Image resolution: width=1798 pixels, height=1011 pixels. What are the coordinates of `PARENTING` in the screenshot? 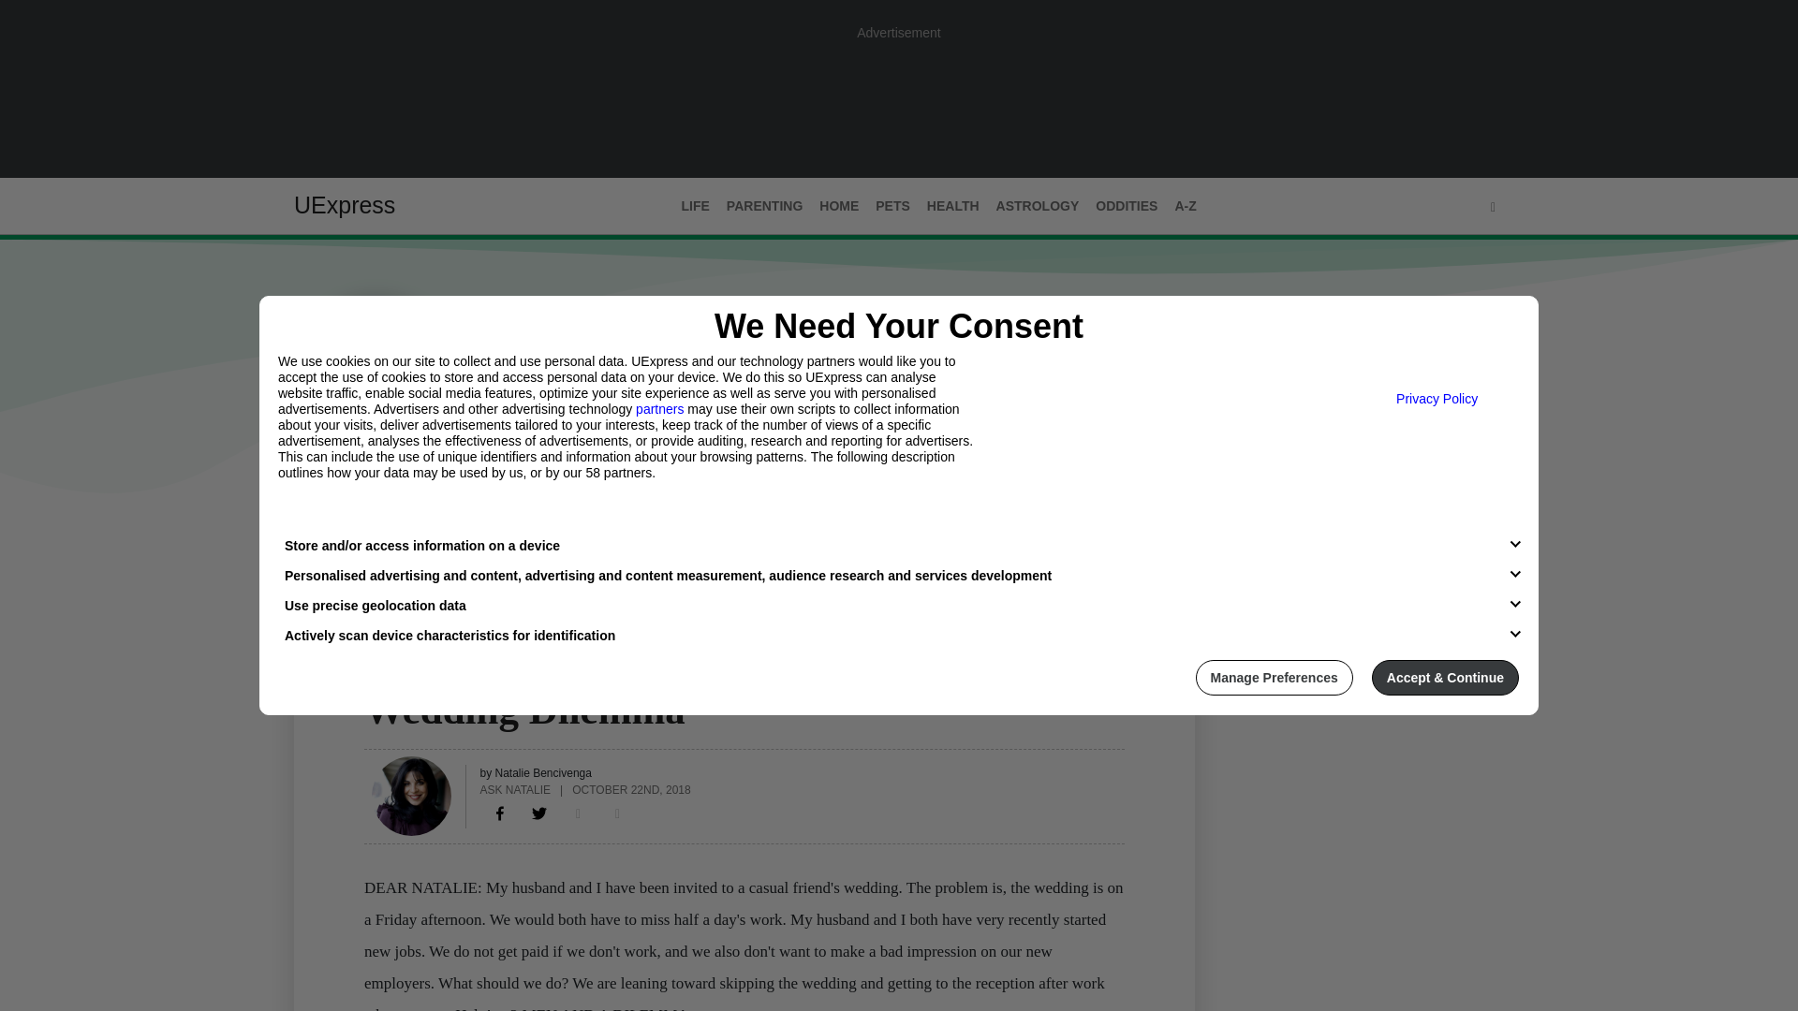 It's located at (764, 206).